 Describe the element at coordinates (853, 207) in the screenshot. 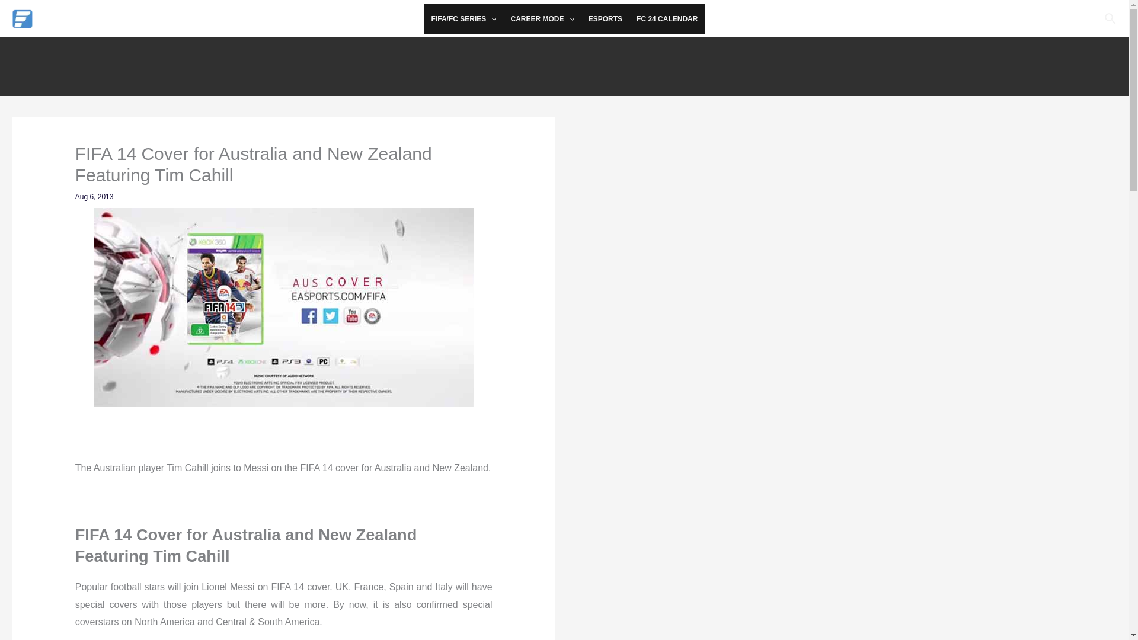

I see `Advertisement` at that location.